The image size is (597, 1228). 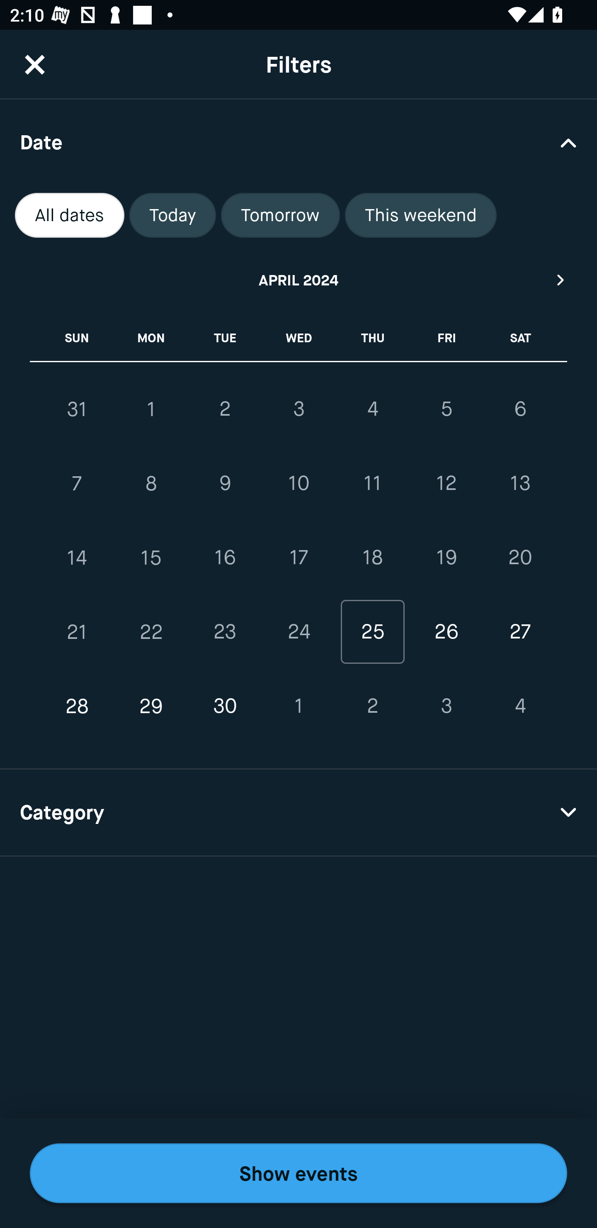 I want to click on 1, so click(x=151, y=409).